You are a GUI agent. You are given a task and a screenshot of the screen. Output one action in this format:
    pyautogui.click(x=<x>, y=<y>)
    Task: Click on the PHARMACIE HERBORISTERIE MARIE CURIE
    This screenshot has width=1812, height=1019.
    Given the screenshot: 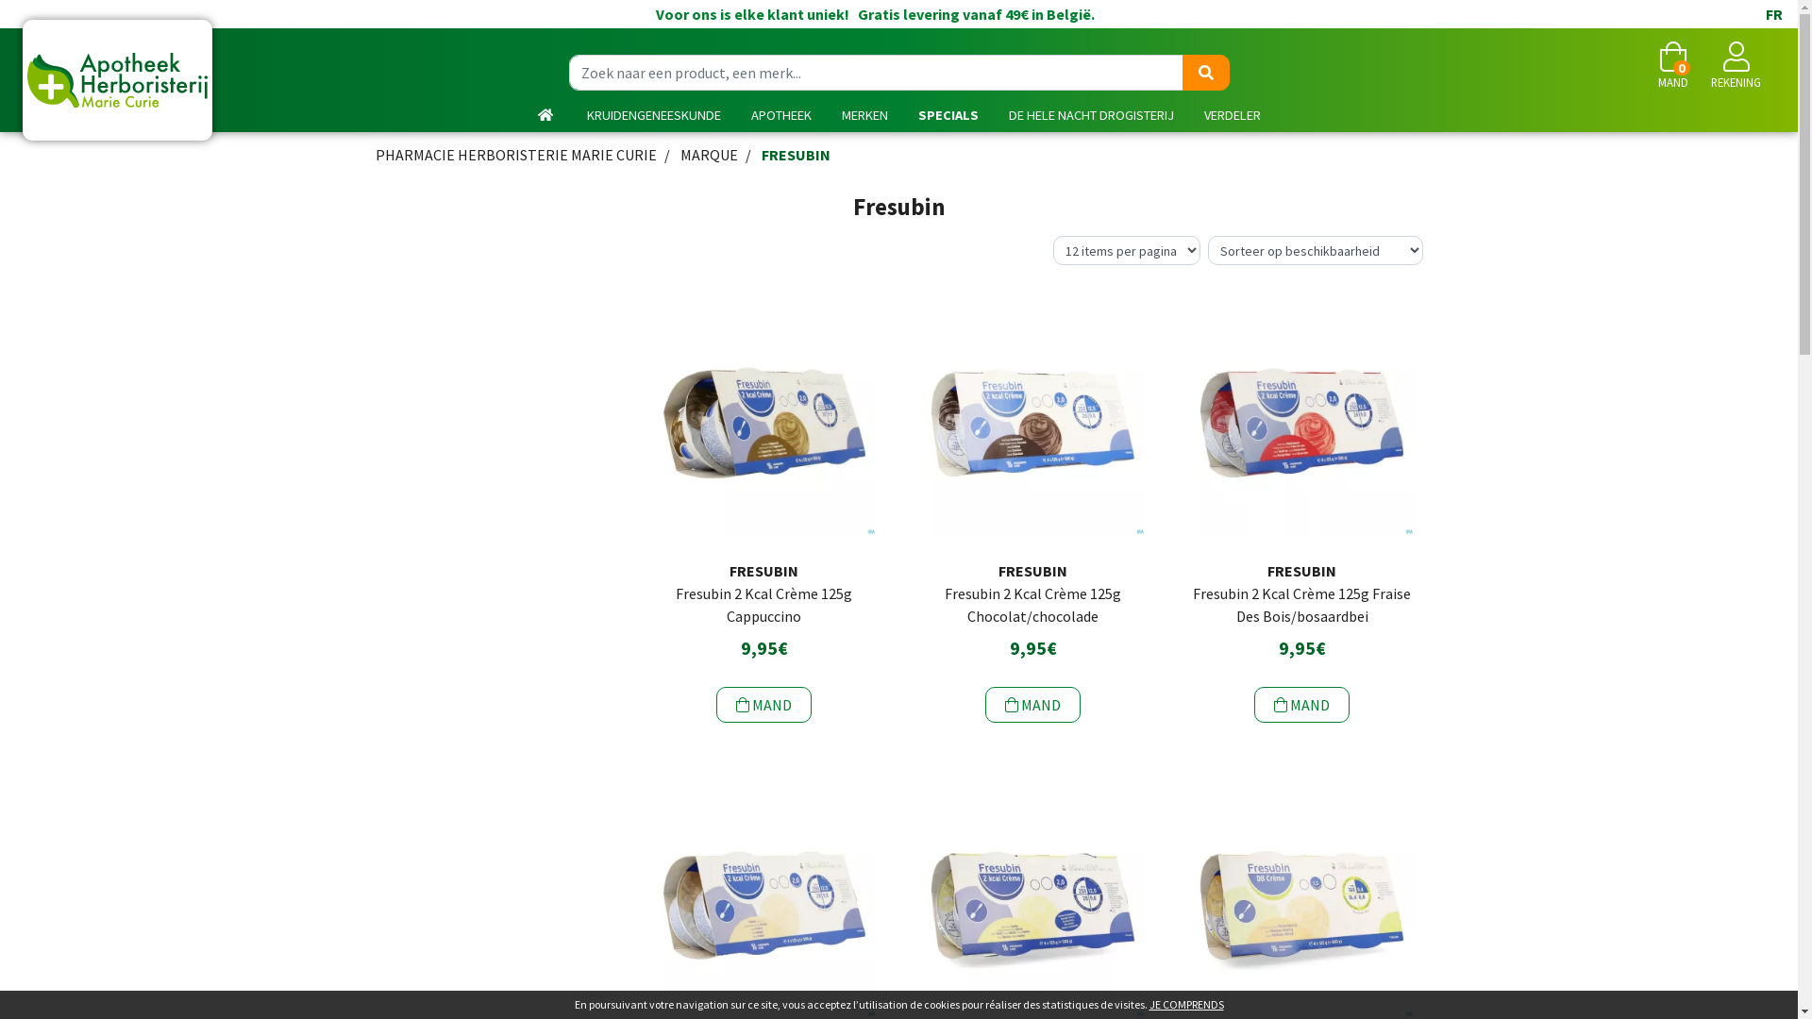 What is the action you would take?
    pyautogui.click(x=516, y=155)
    